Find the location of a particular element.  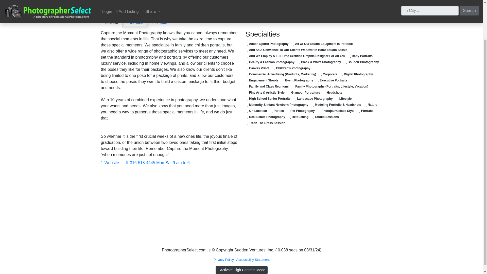

Advertisement is located at coordinates (169, 208).